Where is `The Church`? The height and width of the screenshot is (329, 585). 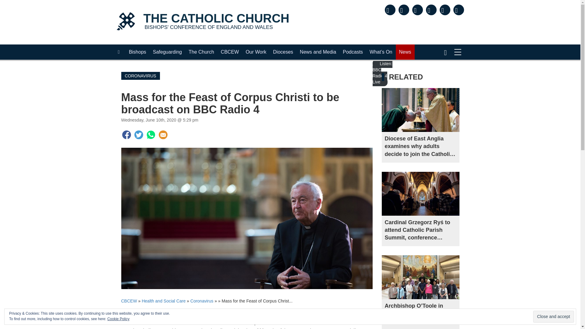 The Church is located at coordinates (203, 22).